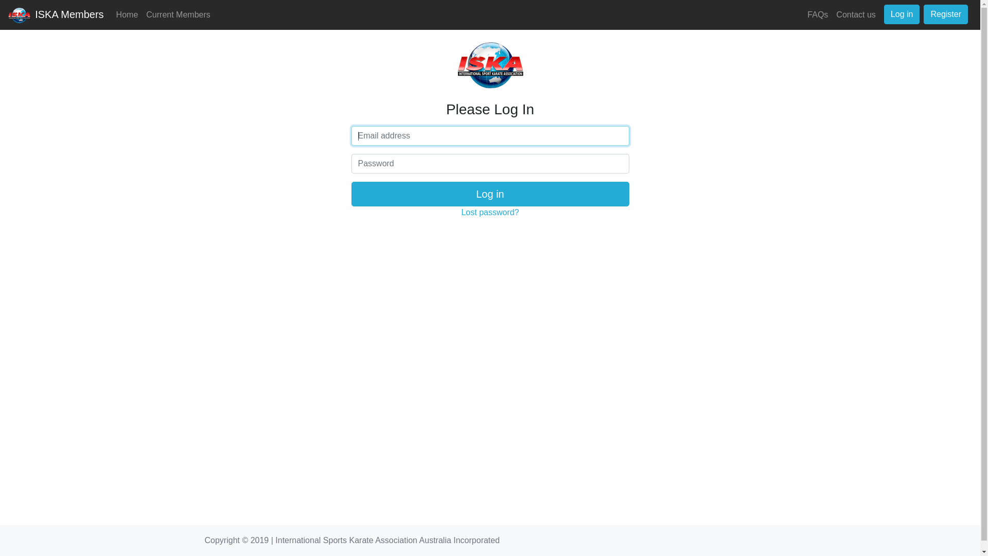 This screenshot has width=988, height=556. What do you see at coordinates (490, 194) in the screenshot?
I see `Log in` at bounding box center [490, 194].